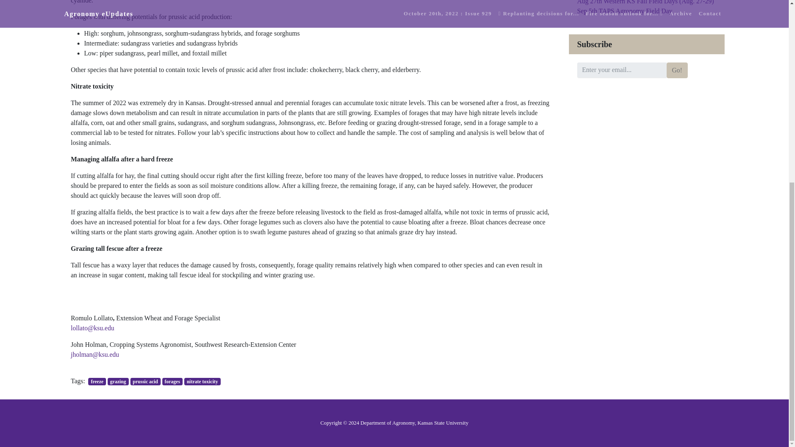 The height and width of the screenshot is (447, 795). Describe the element at coordinates (172, 381) in the screenshot. I see `forages` at that location.